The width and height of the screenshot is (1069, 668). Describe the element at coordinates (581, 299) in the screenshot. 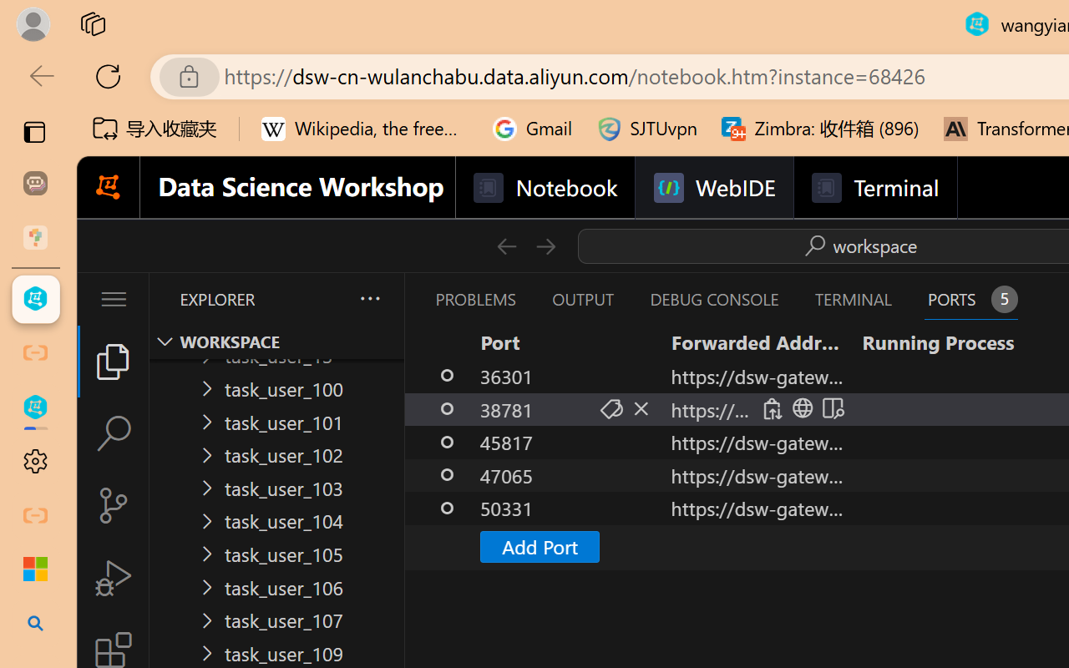

I see `Output (Ctrl+Shift+U)` at that location.